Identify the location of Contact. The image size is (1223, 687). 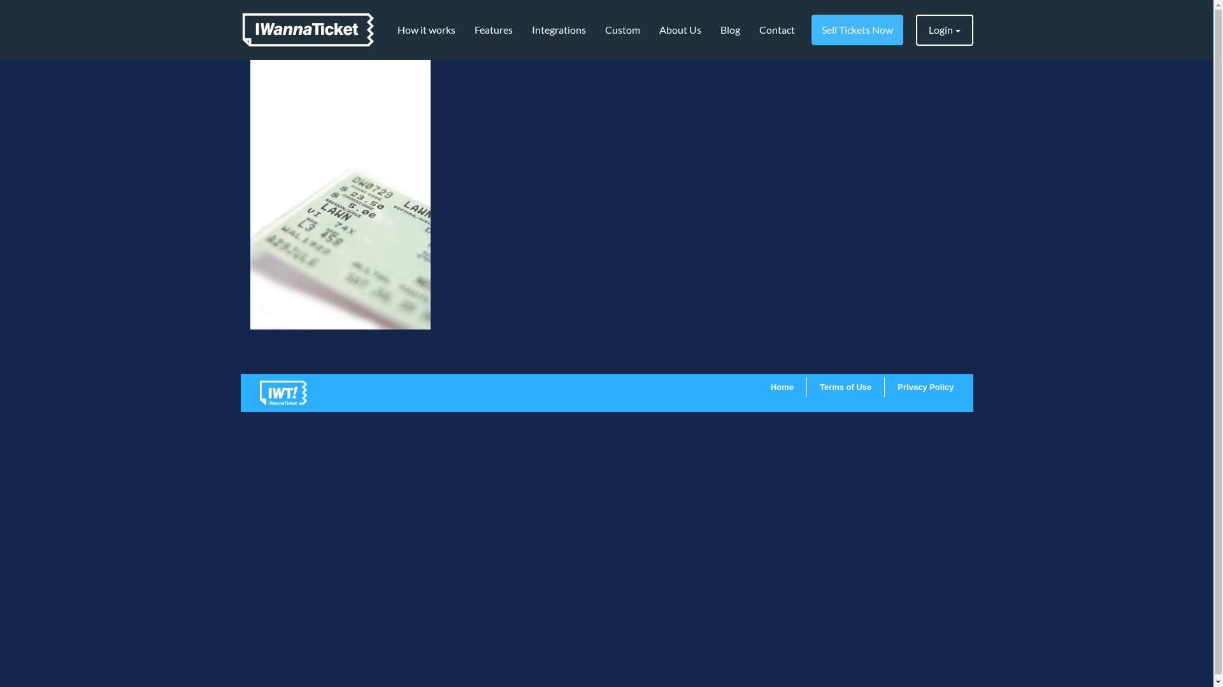
(776, 30).